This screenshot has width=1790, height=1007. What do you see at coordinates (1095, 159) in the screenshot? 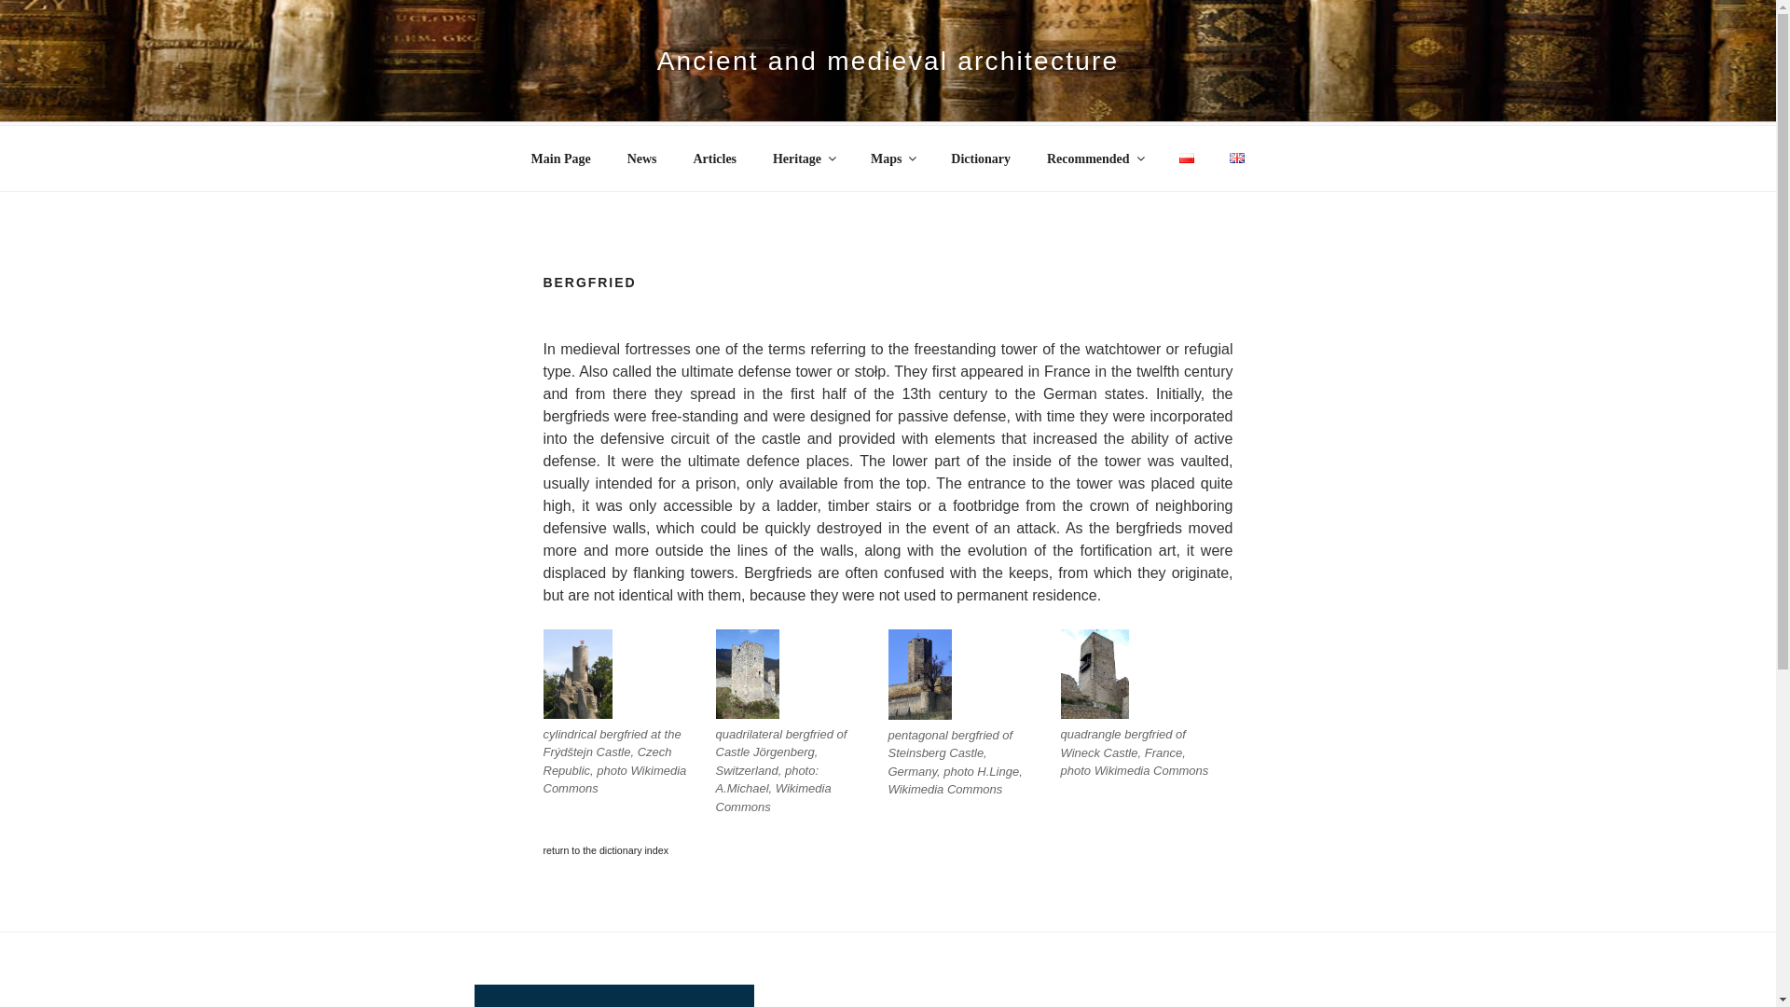
I see `Recommended` at bounding box center [1095, 159].